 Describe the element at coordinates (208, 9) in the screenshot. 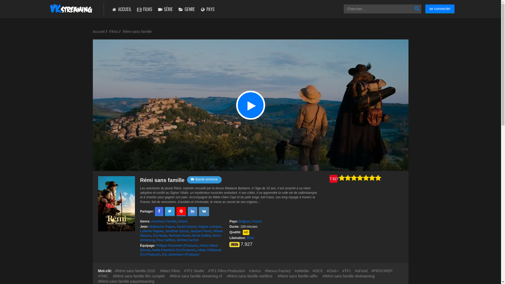

I see `PAYS` at that location.